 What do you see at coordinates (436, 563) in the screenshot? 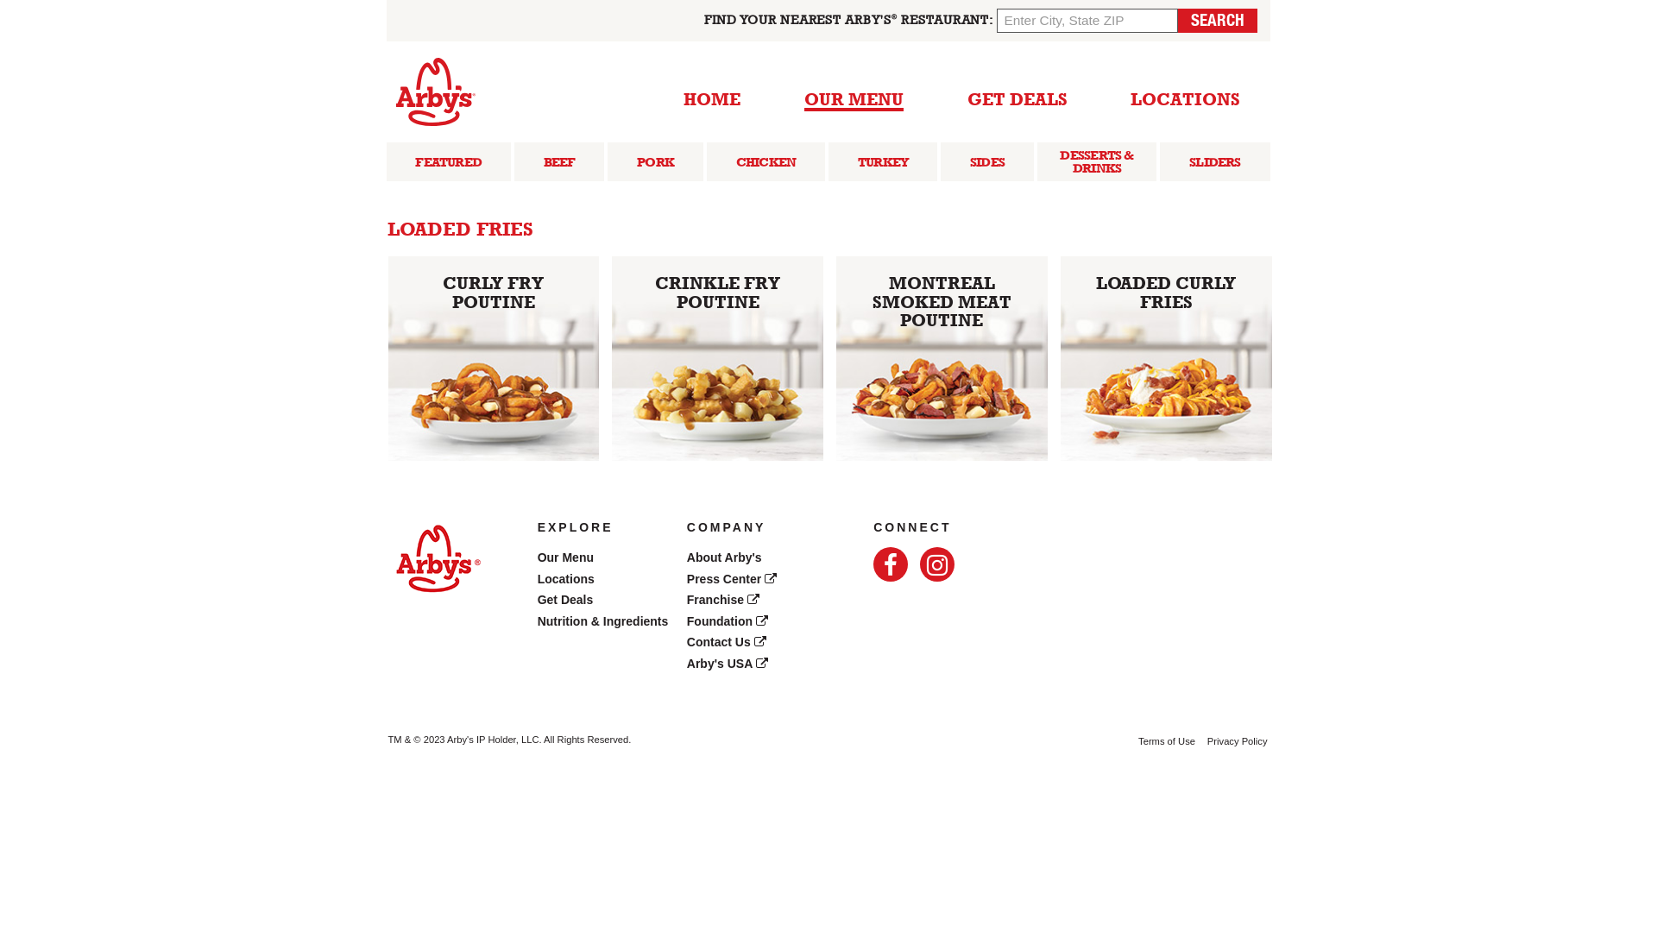
I see `Arbys Logo` at bounding box center [436, 563].